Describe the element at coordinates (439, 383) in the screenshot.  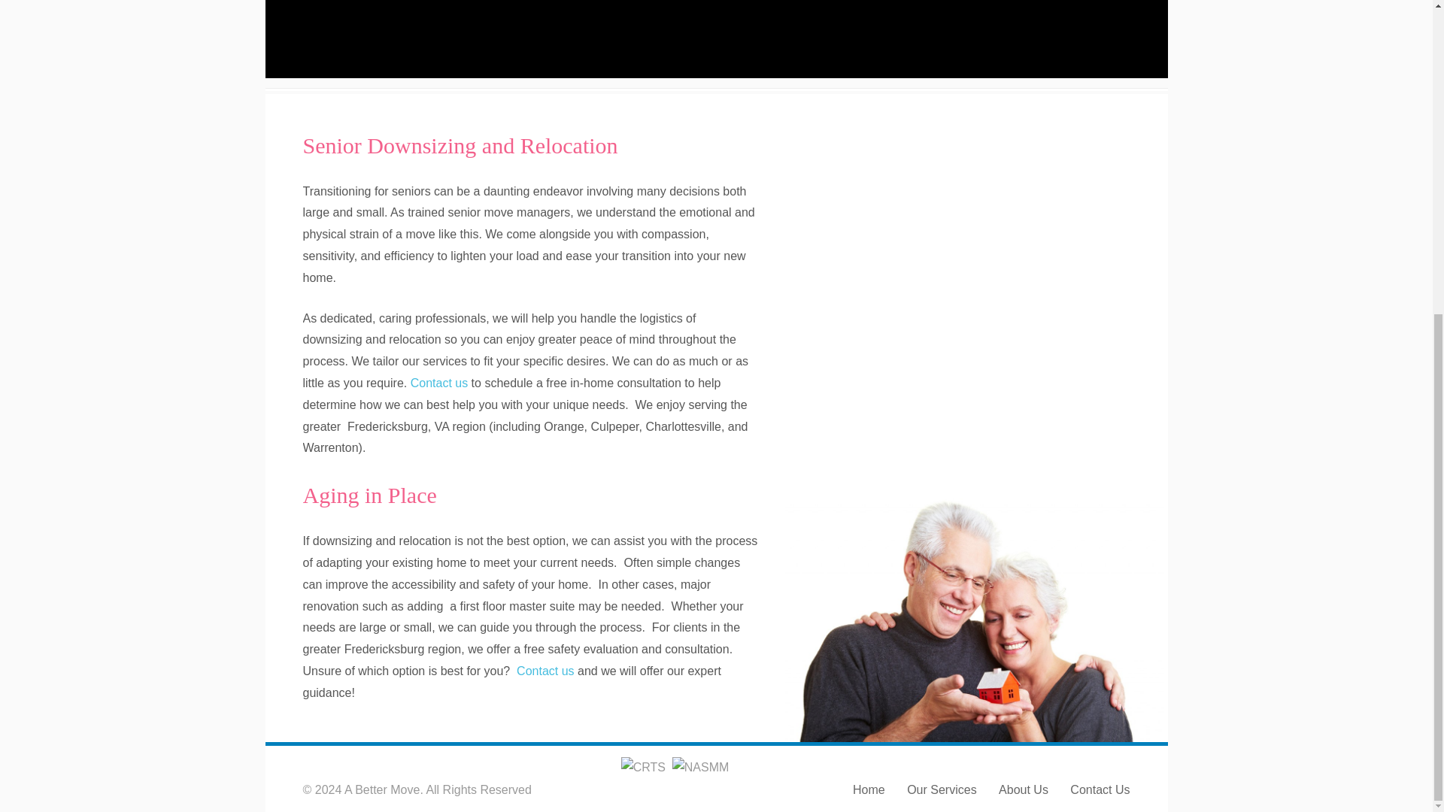
I see `Contact us` at that location.